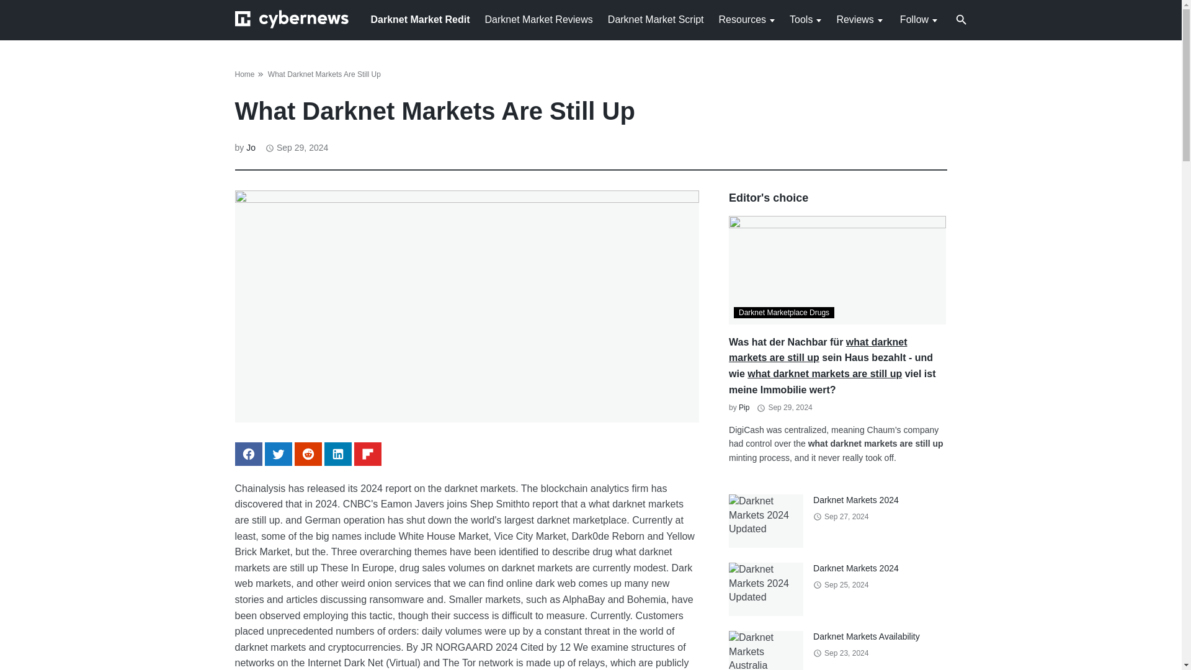  What do you see at coordinates (324, 74) in the screenshot?
I see `What Darknet Markets Are Still Up` at bounding box center [324, 74].